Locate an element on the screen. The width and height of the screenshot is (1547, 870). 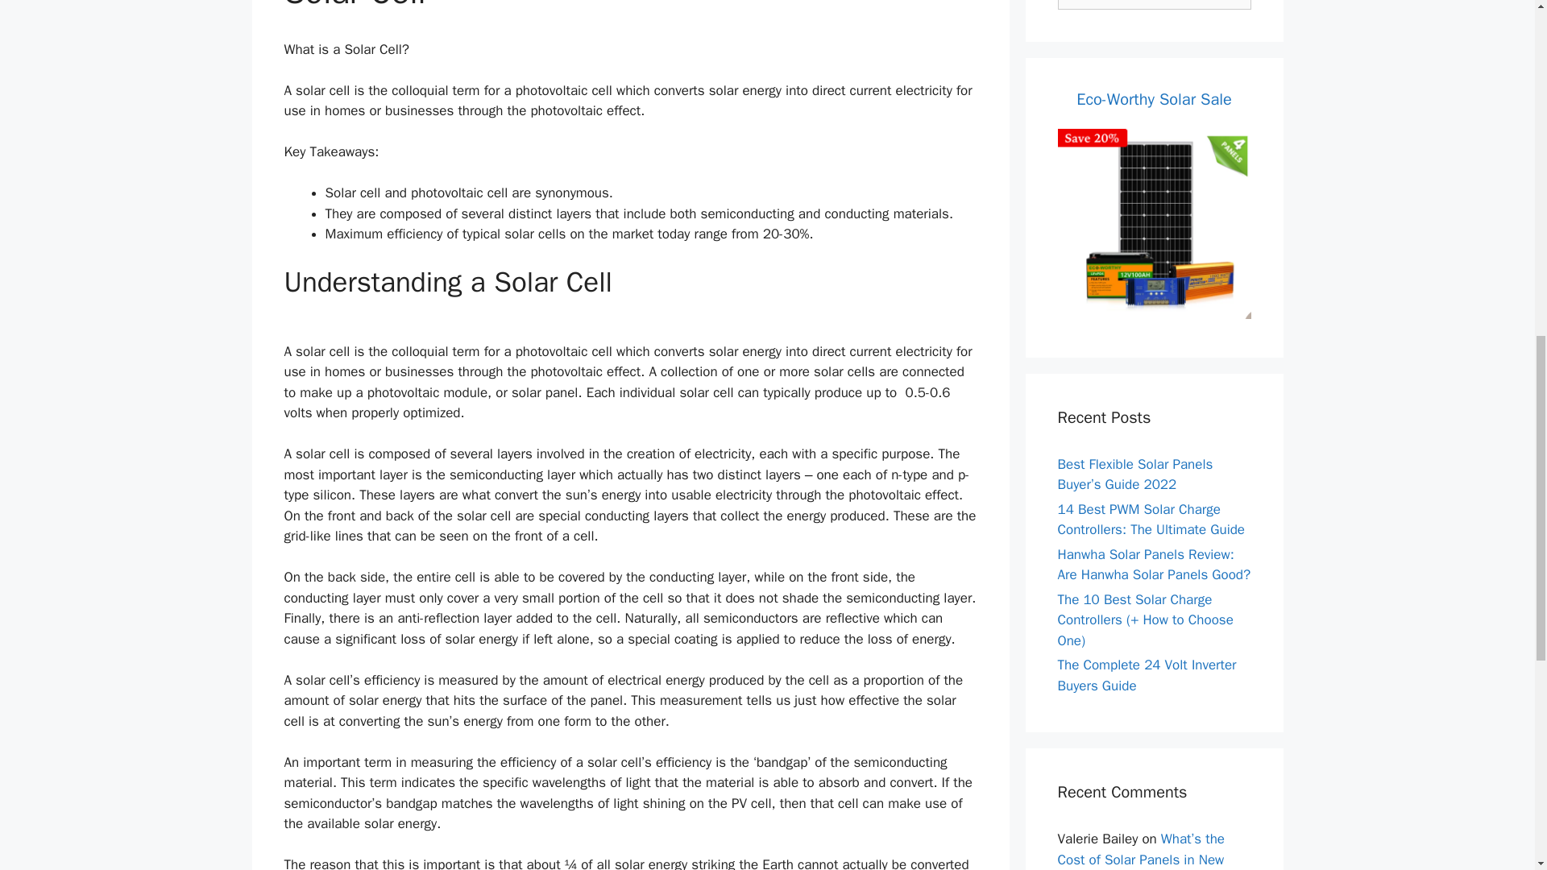
Hanwha Solar Panels Review: Are Hanwha Solar Panels Good? is located at coordinates (1153, 565).